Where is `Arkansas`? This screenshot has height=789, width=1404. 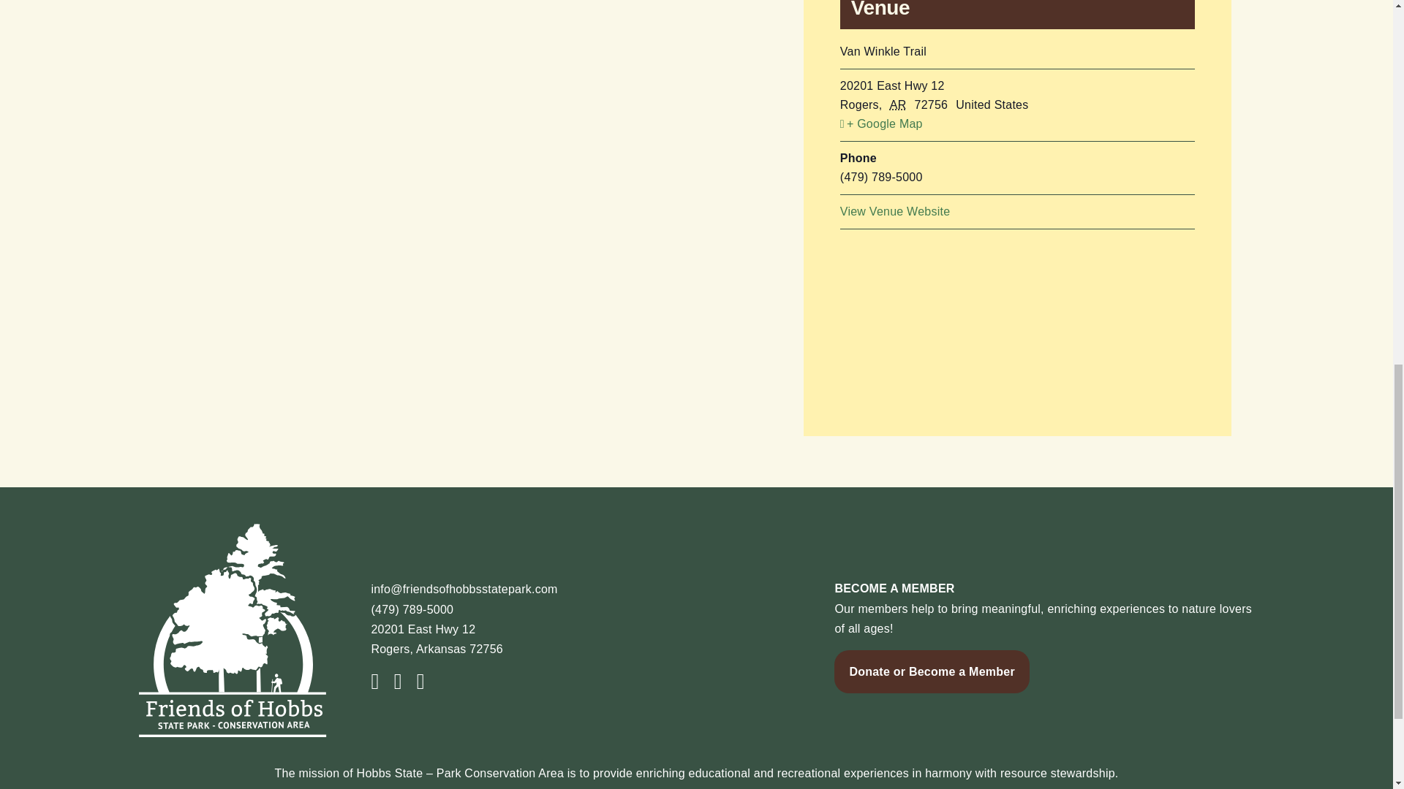 Arkansas is located at coordinates (901, 105).